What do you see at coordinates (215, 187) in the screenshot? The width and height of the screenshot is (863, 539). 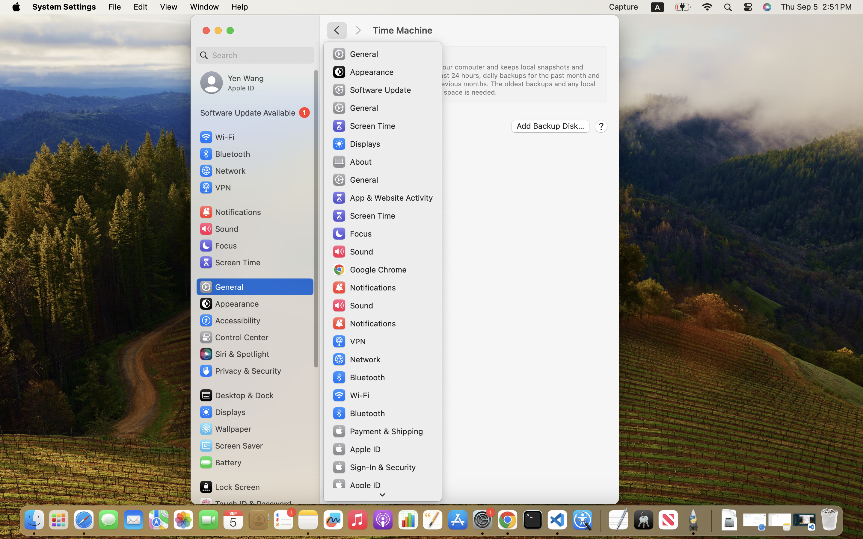 I see `VPN` at bounding box center [215, 187].